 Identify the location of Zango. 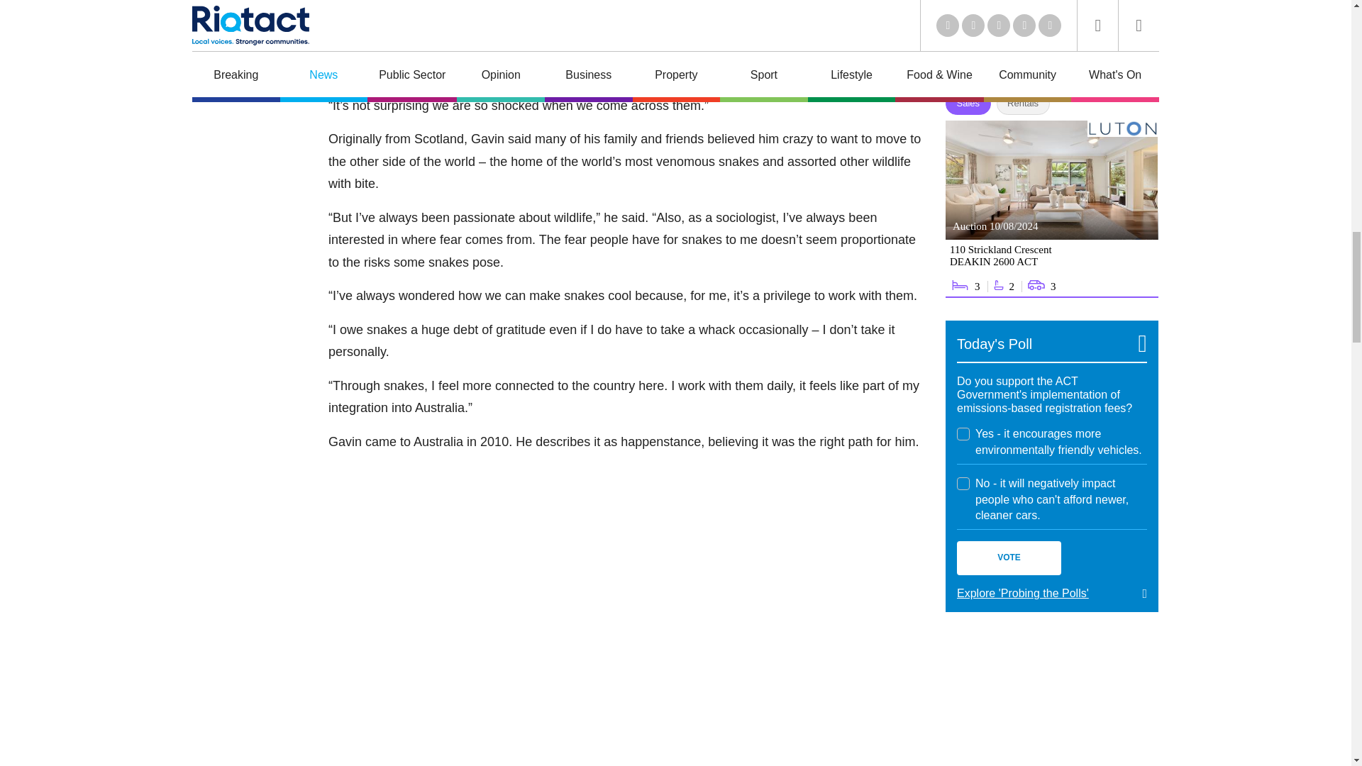
(1131, 71).